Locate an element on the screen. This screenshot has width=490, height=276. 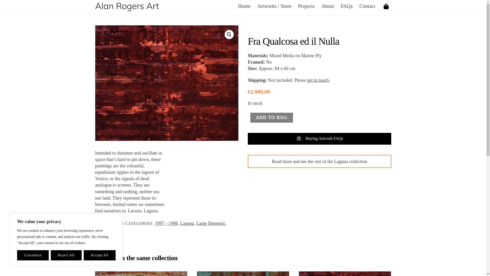
get in touch is located at coordinates (318, 80).